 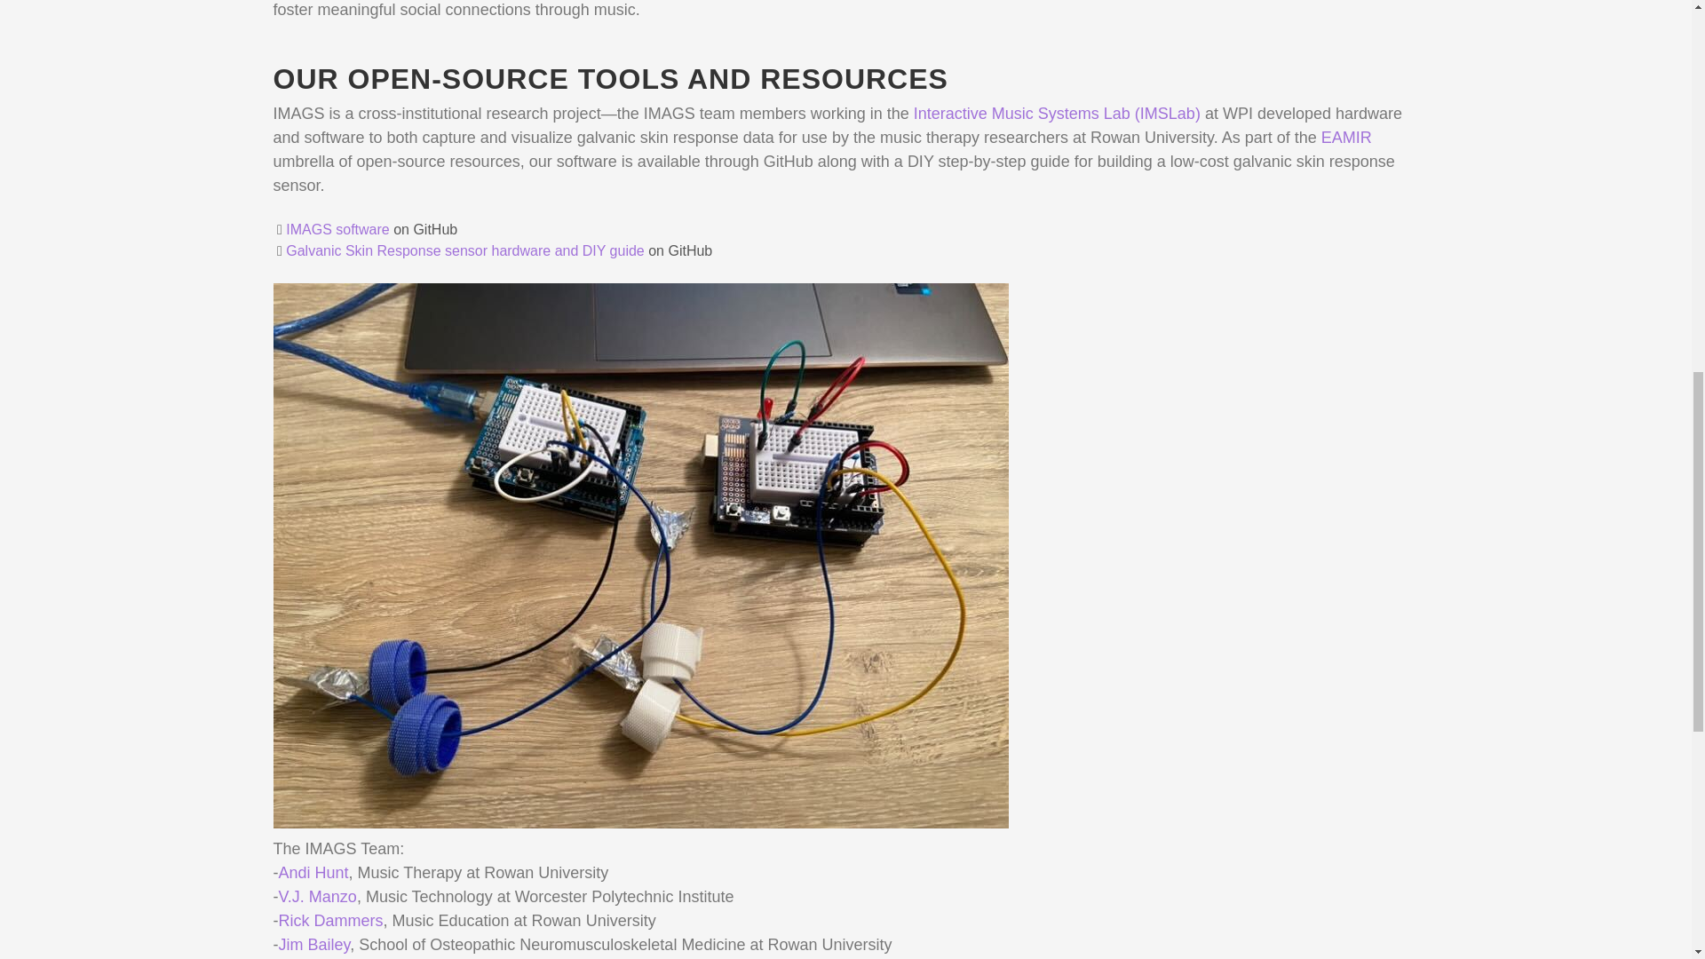 I want to click on V.J. Manzo, so click(x=318, y=897).